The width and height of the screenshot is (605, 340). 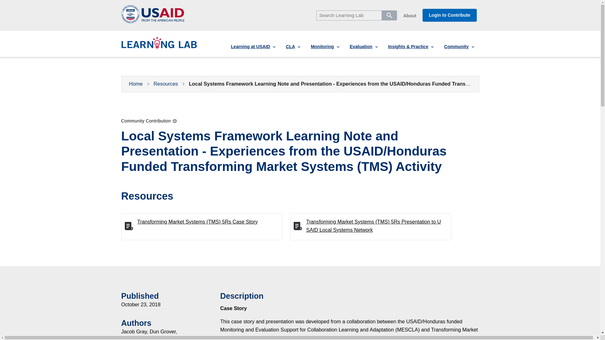 I want to click on About Learning Lab, so click(x=410, y=16).